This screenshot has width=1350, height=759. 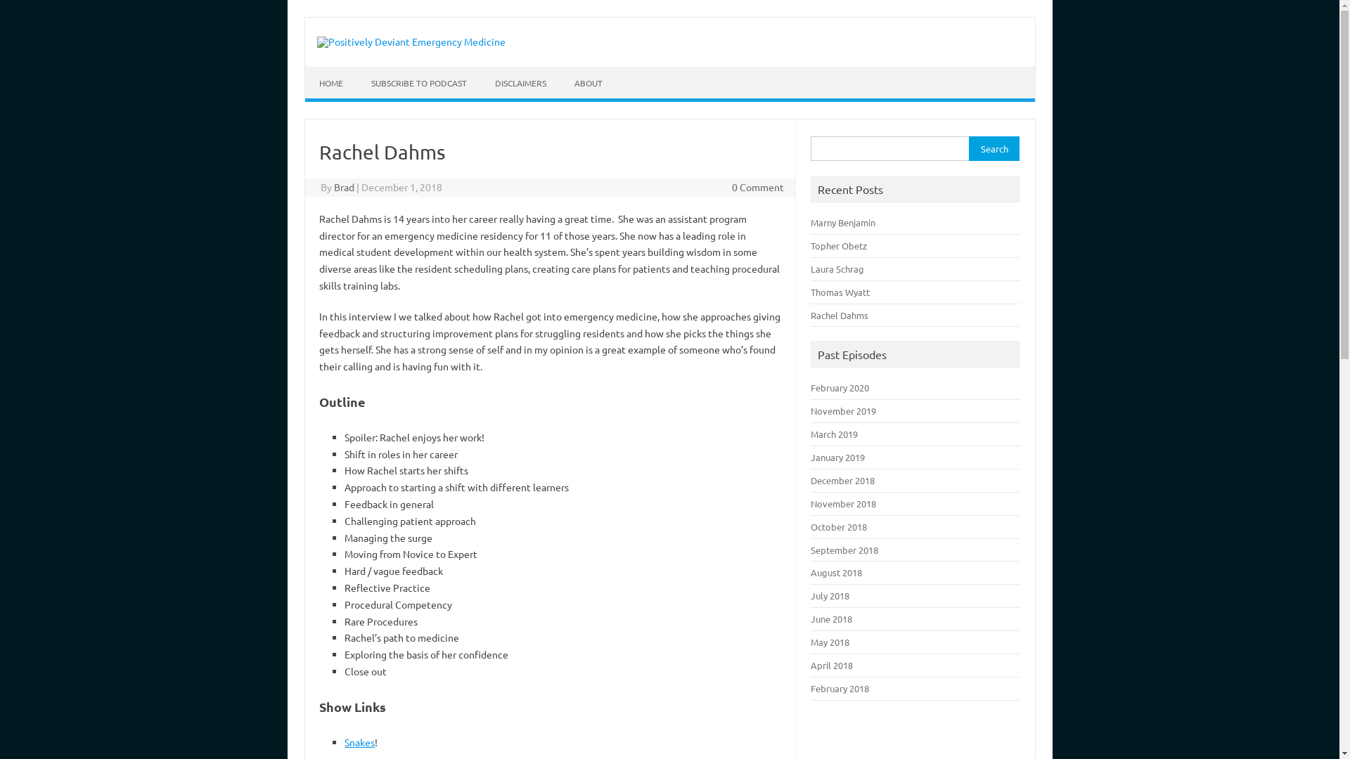 What do you see at coordinates (843, 222) in the screenshot?
I see `Marny Benjamin` at bounding box center [843, 222].